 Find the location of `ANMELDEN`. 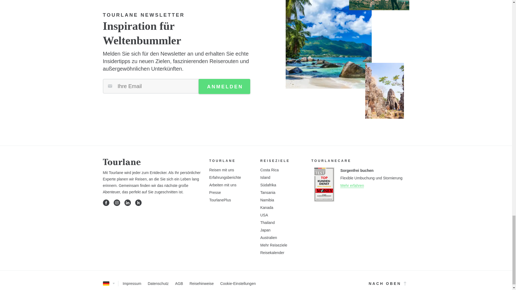

ANMELDEN is located at coordinates (224, 86).